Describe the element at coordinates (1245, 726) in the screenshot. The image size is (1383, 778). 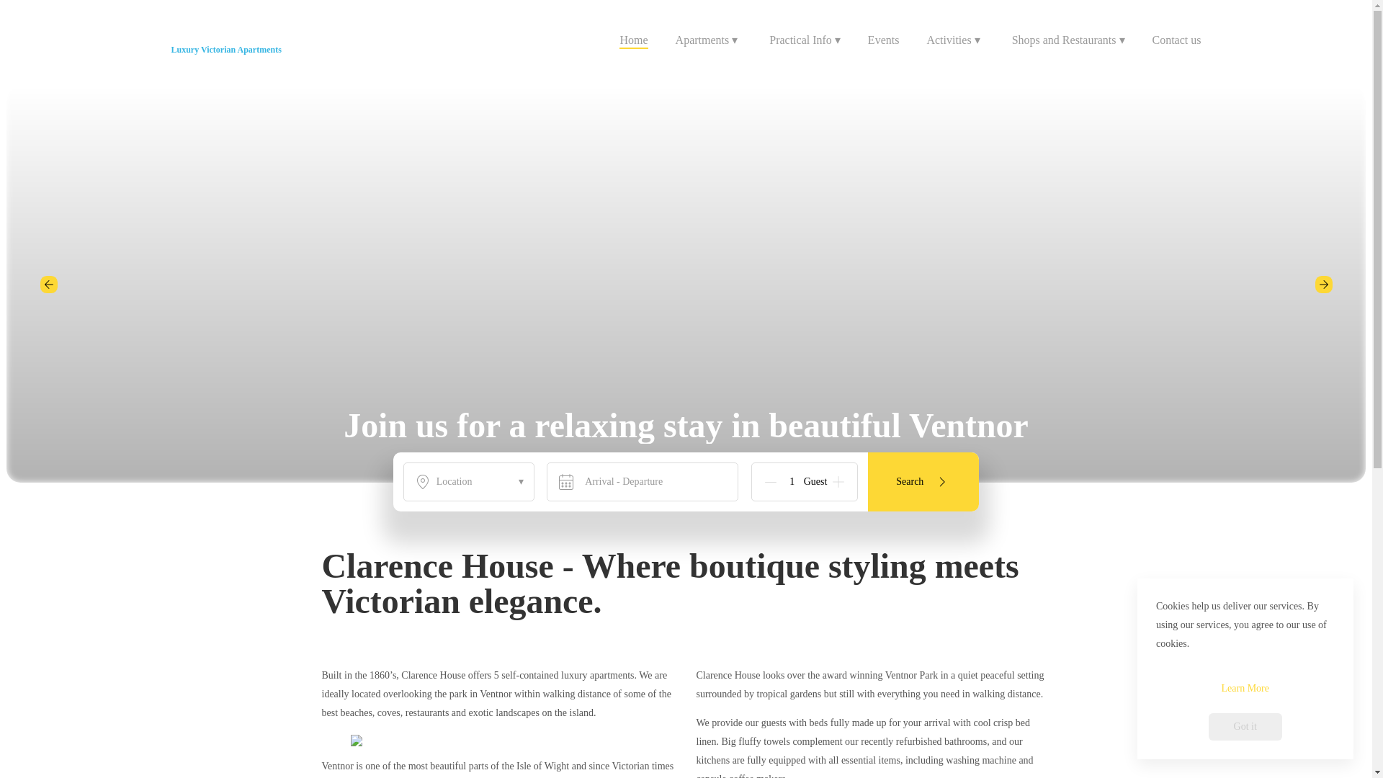
I see `Got it` at that location.